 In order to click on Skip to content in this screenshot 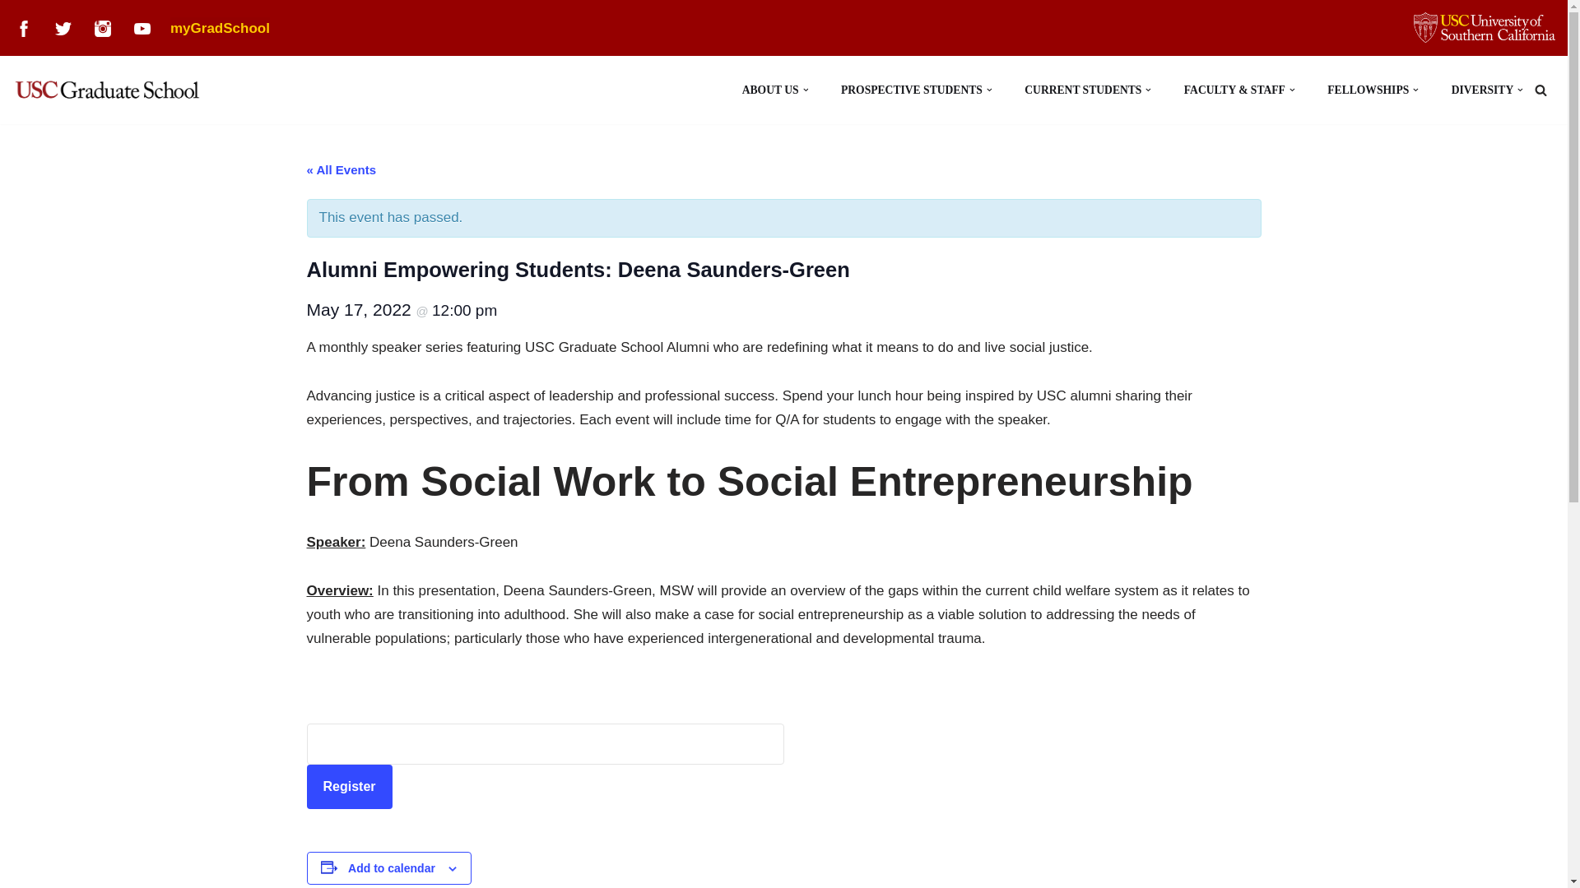, I will do `click(12, 35)`.